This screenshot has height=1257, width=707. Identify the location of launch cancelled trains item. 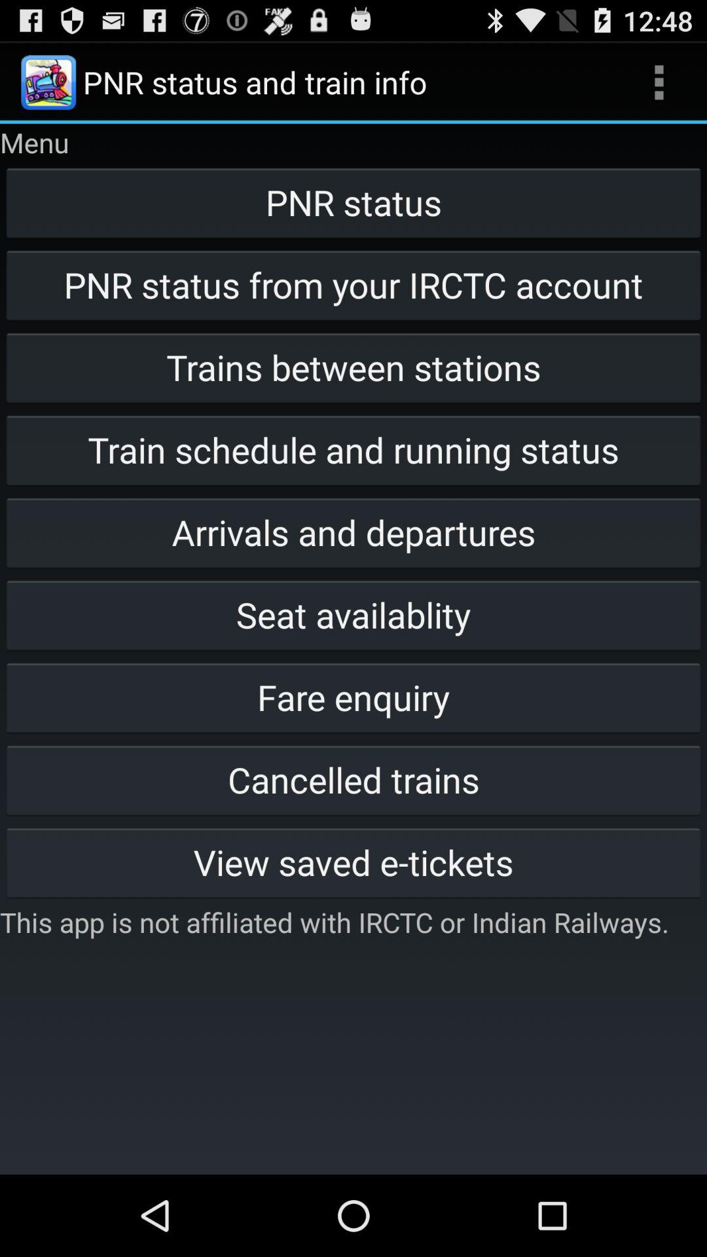
(353, 779).